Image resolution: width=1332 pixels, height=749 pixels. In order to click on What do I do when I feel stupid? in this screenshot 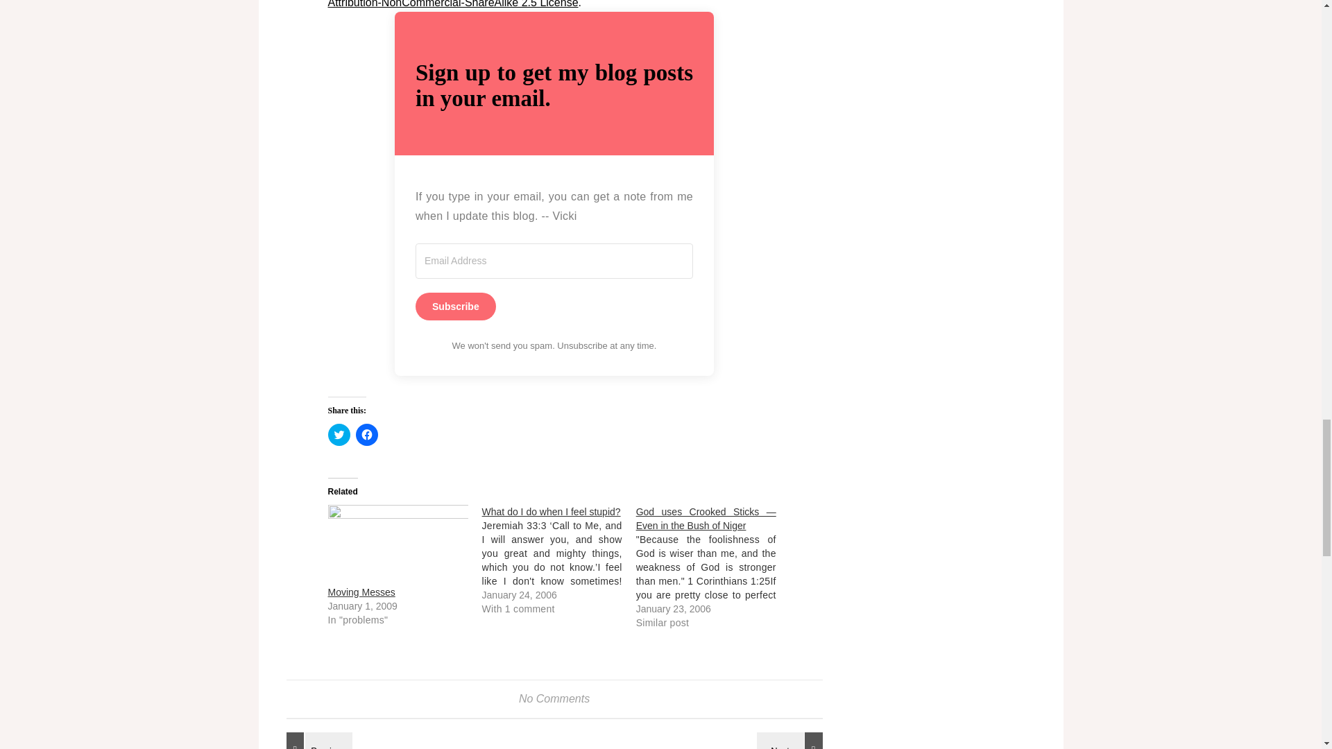, I will do `click(551, 512)`.